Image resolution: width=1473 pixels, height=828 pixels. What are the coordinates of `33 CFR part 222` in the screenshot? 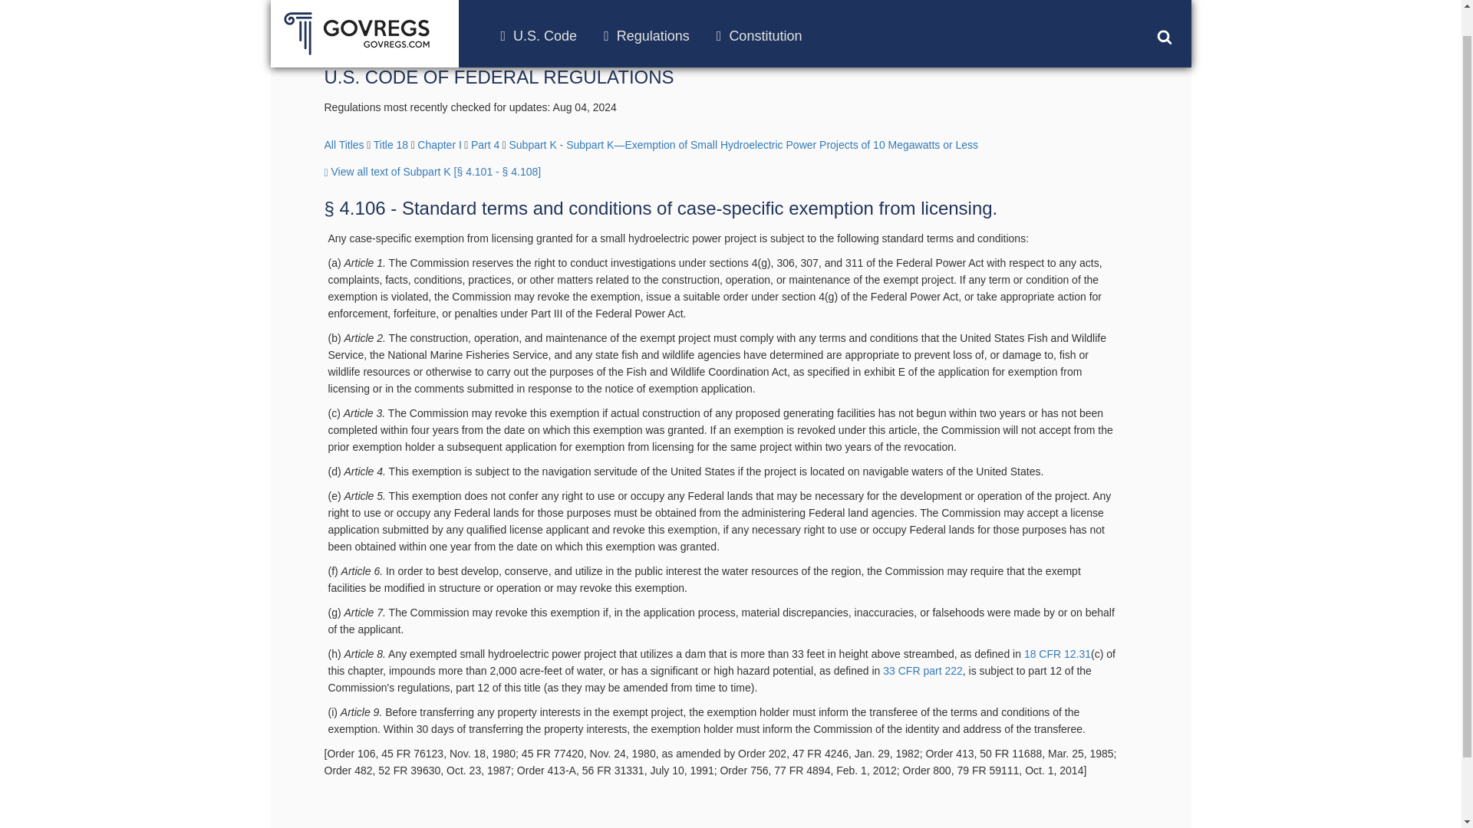 It's located at (922, 671).